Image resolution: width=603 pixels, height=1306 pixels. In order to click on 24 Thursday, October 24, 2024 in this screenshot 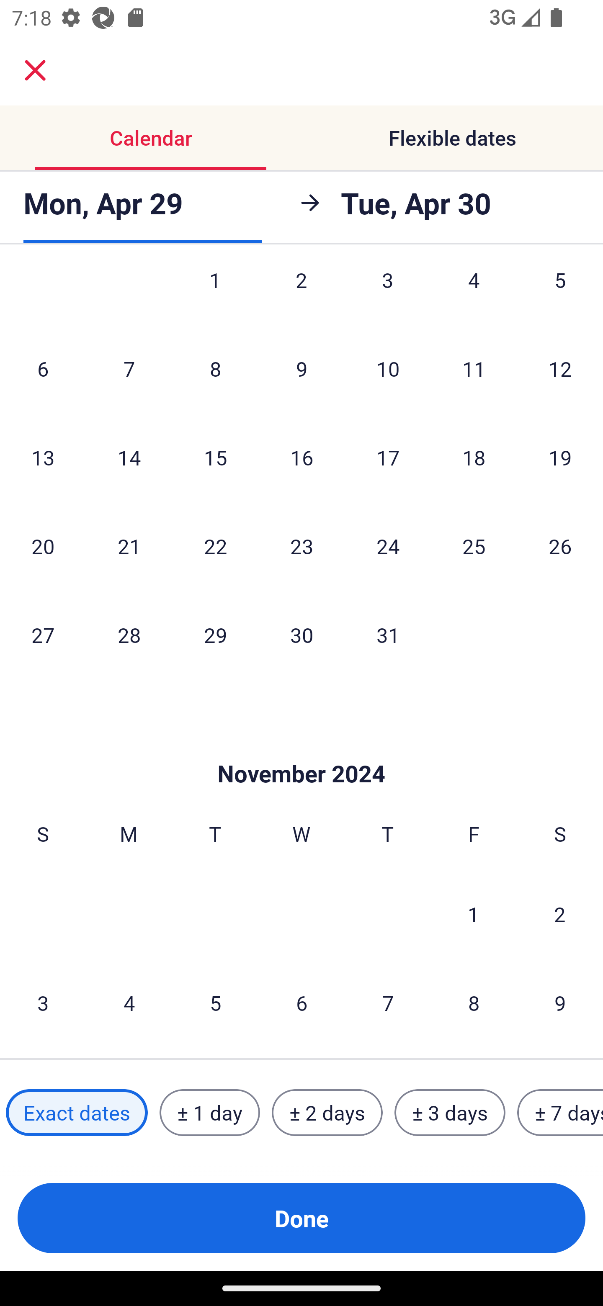, I will do `click(388, 546)`.